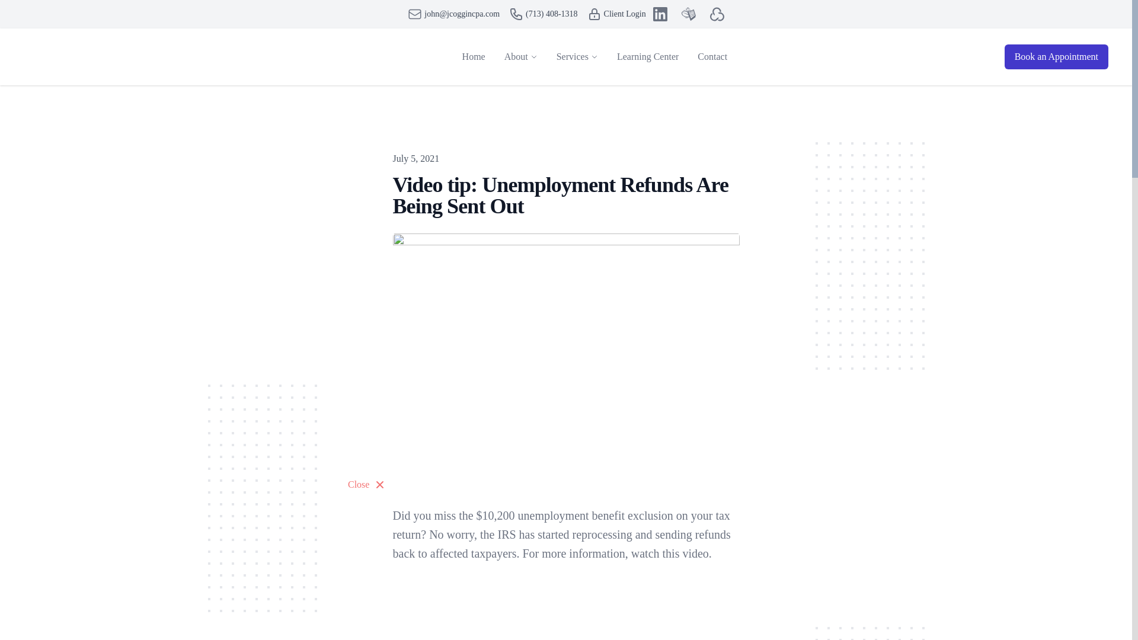  I want to click on Home, so click(474, 56).